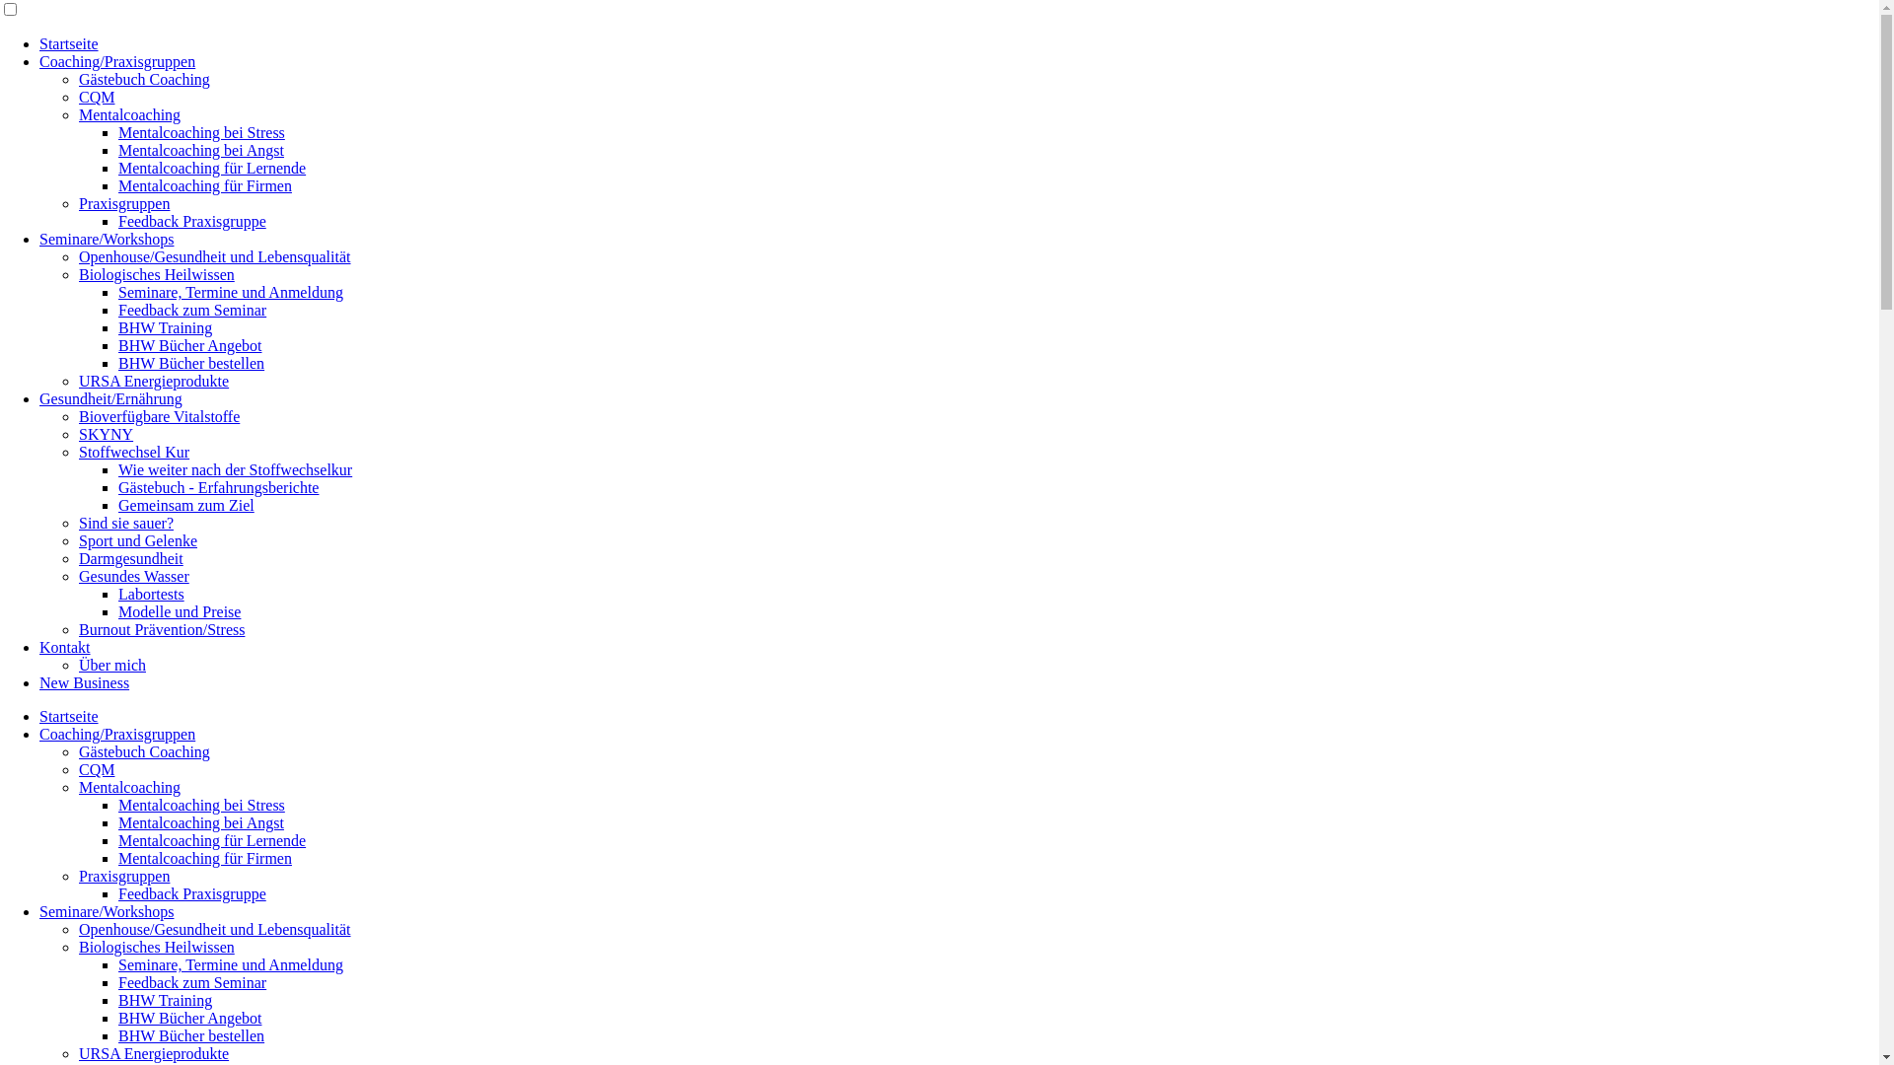  I want to click on Darmgesundheit, so click(131, 558).